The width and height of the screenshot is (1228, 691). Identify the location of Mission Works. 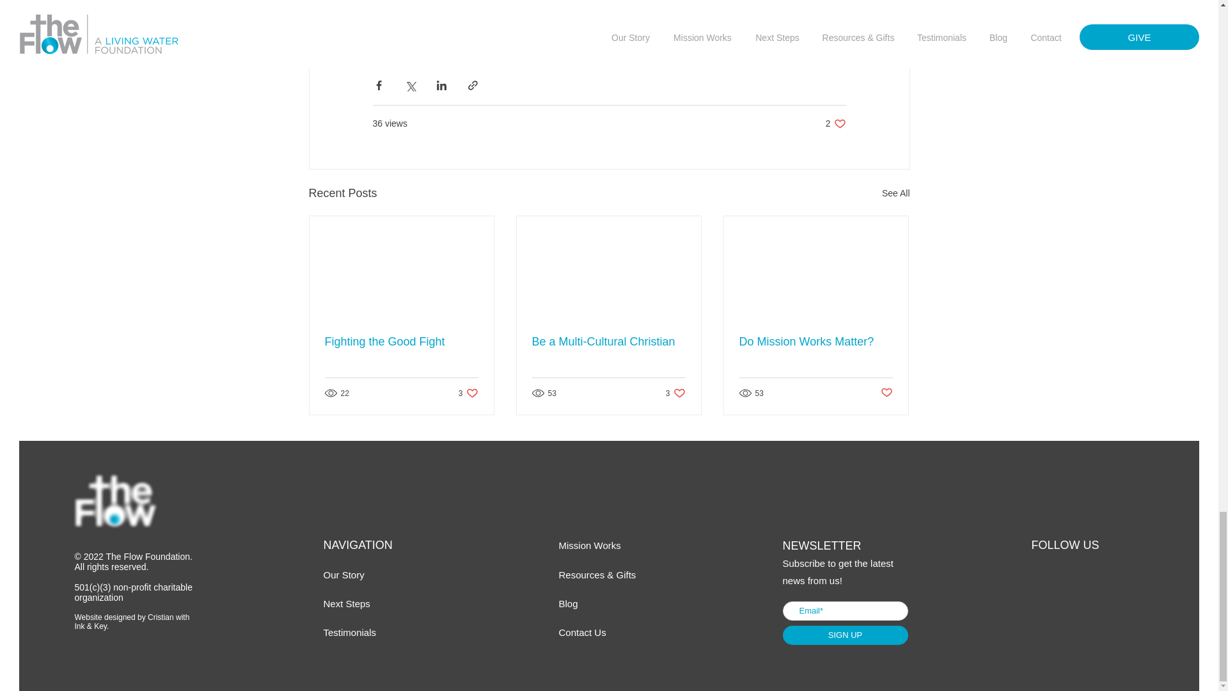
(608, 342).